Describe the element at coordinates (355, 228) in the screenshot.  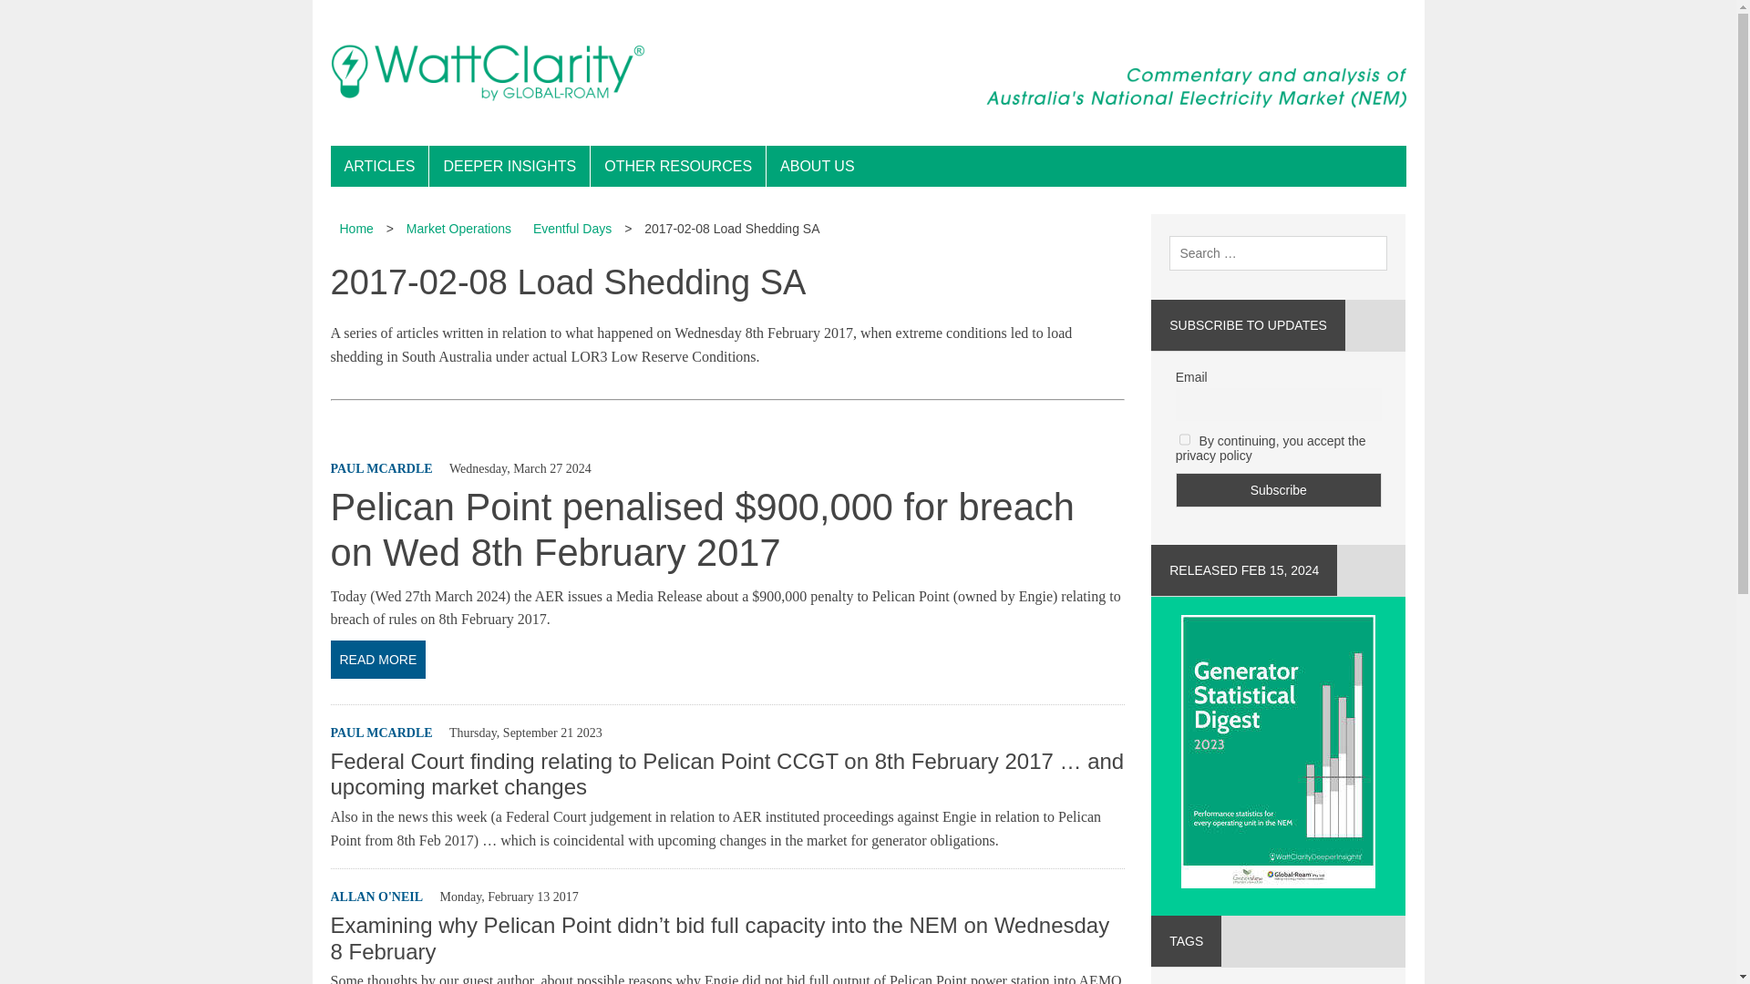
I see `Home` at that location.